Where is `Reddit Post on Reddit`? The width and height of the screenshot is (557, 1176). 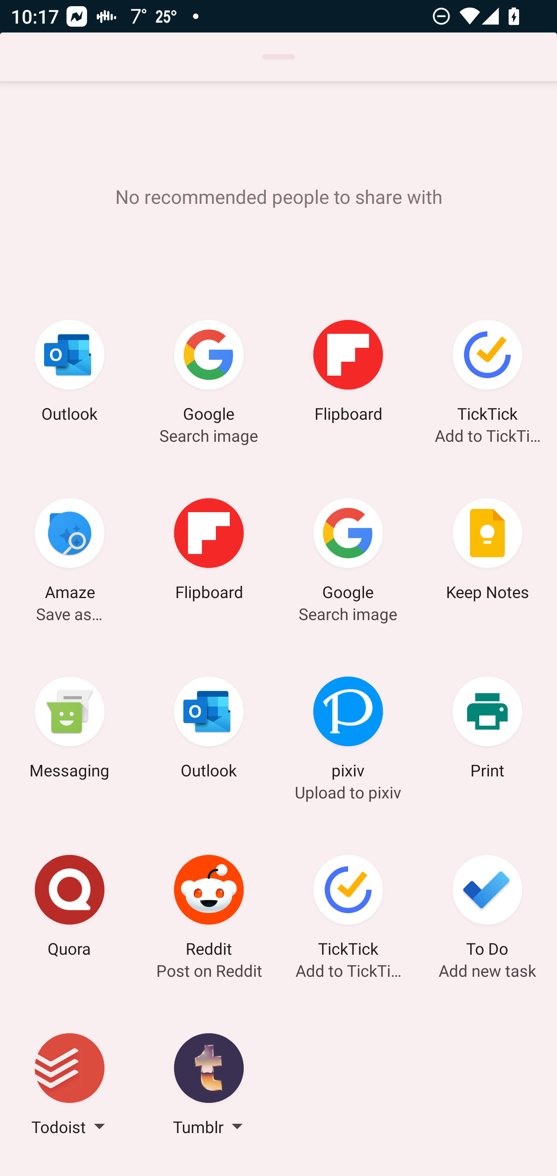 Reddit Post on Reddit is located at coordinates (209, 908).